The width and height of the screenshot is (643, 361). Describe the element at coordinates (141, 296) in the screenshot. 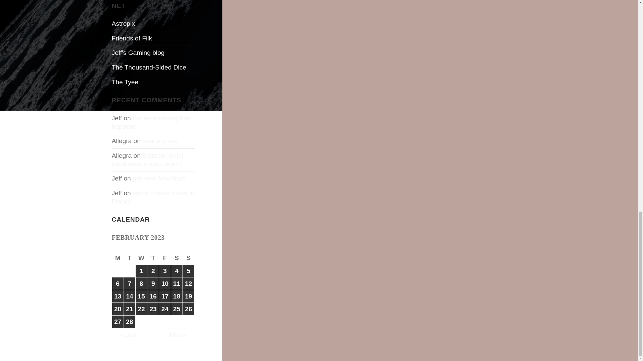

I see `15` at that location.